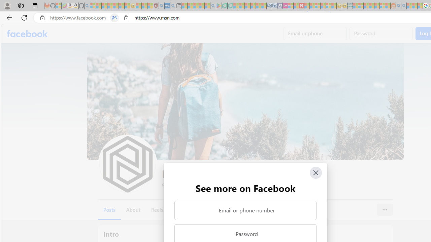  I want to click on Email or phone number, so click(245, 210).